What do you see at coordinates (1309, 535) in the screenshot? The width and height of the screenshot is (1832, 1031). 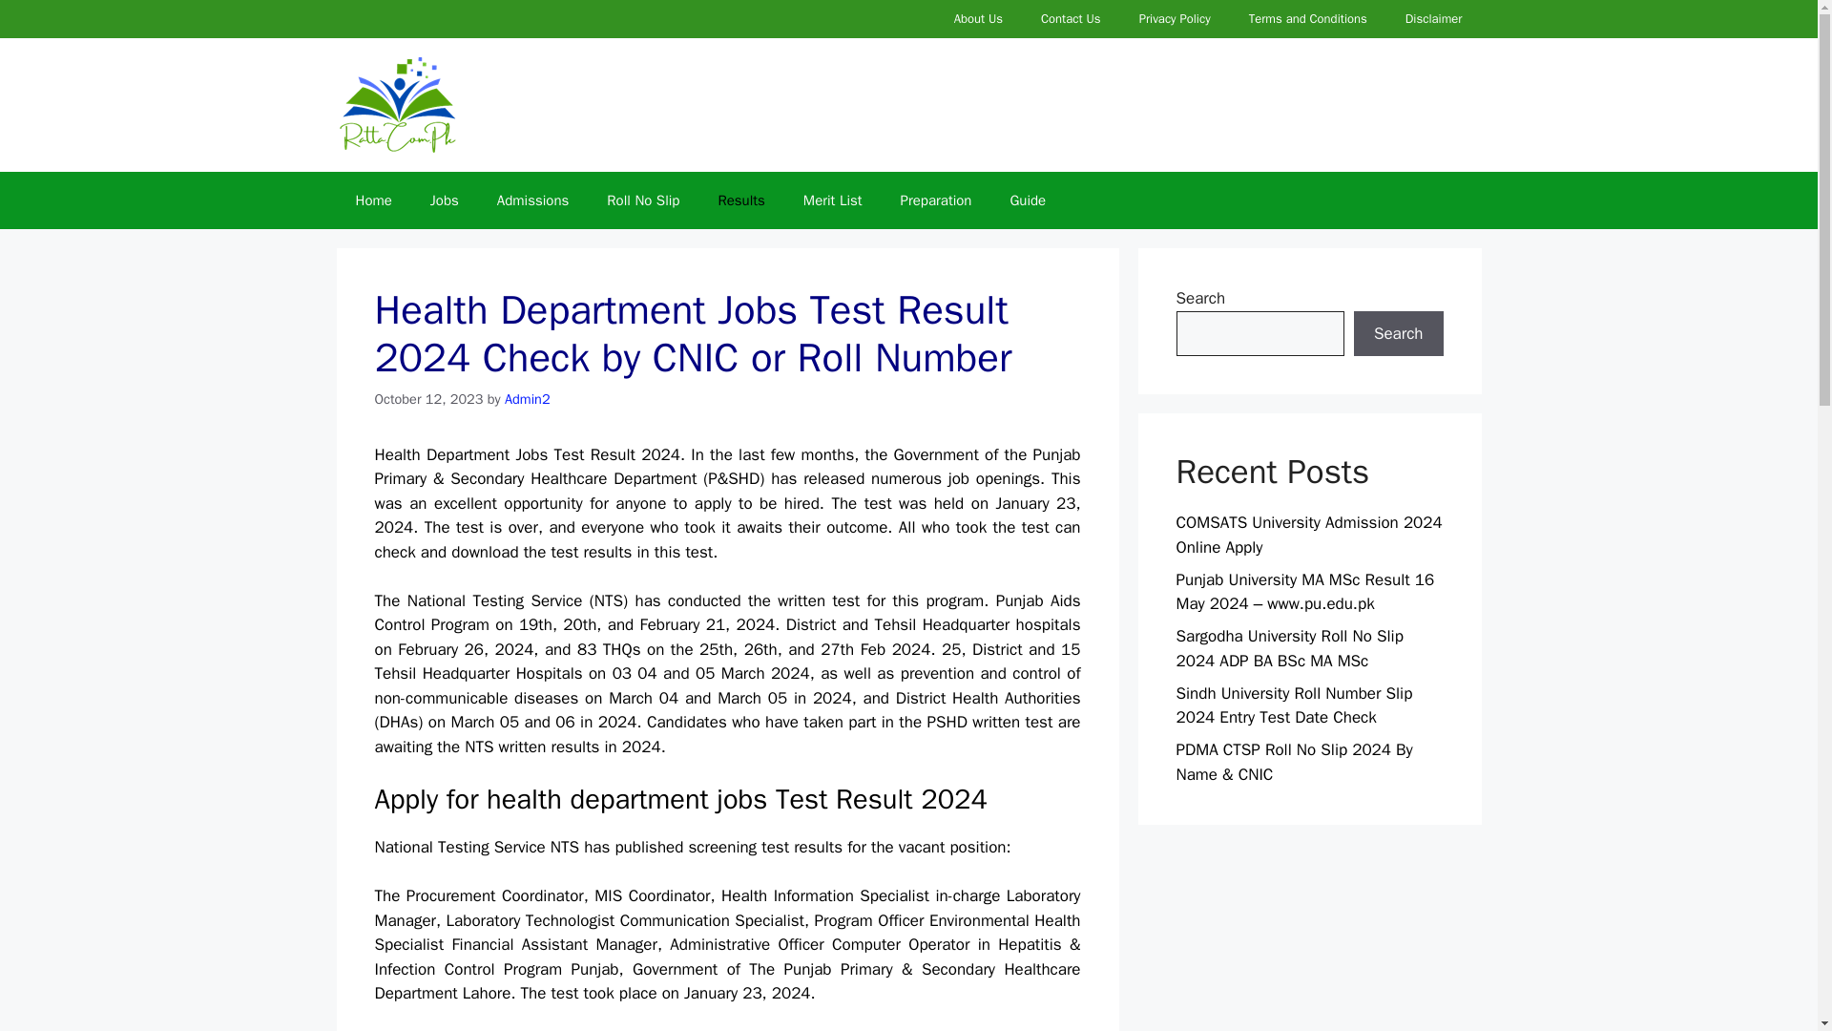 I see `COMSATS University Admission 2024 Online Apply` at bounding box center [1309, 535].